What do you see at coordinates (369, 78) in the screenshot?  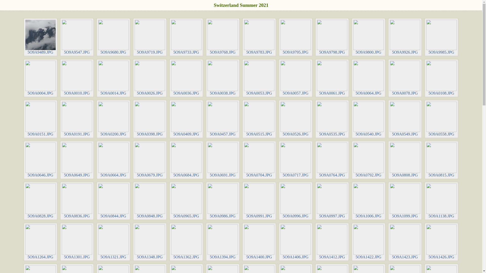 I see `5O9A0064.JPG` at bounding box center [369, 78].